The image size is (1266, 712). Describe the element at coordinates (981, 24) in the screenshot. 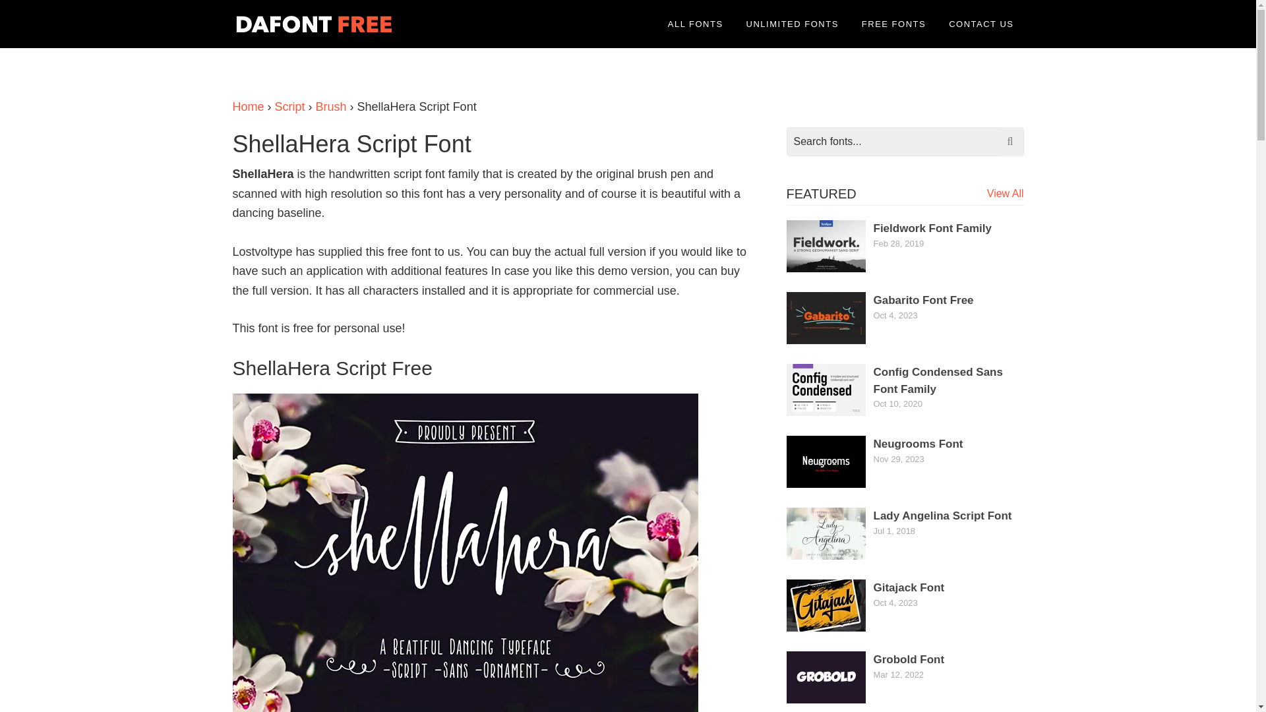

I see `CONTACT US` at that location.